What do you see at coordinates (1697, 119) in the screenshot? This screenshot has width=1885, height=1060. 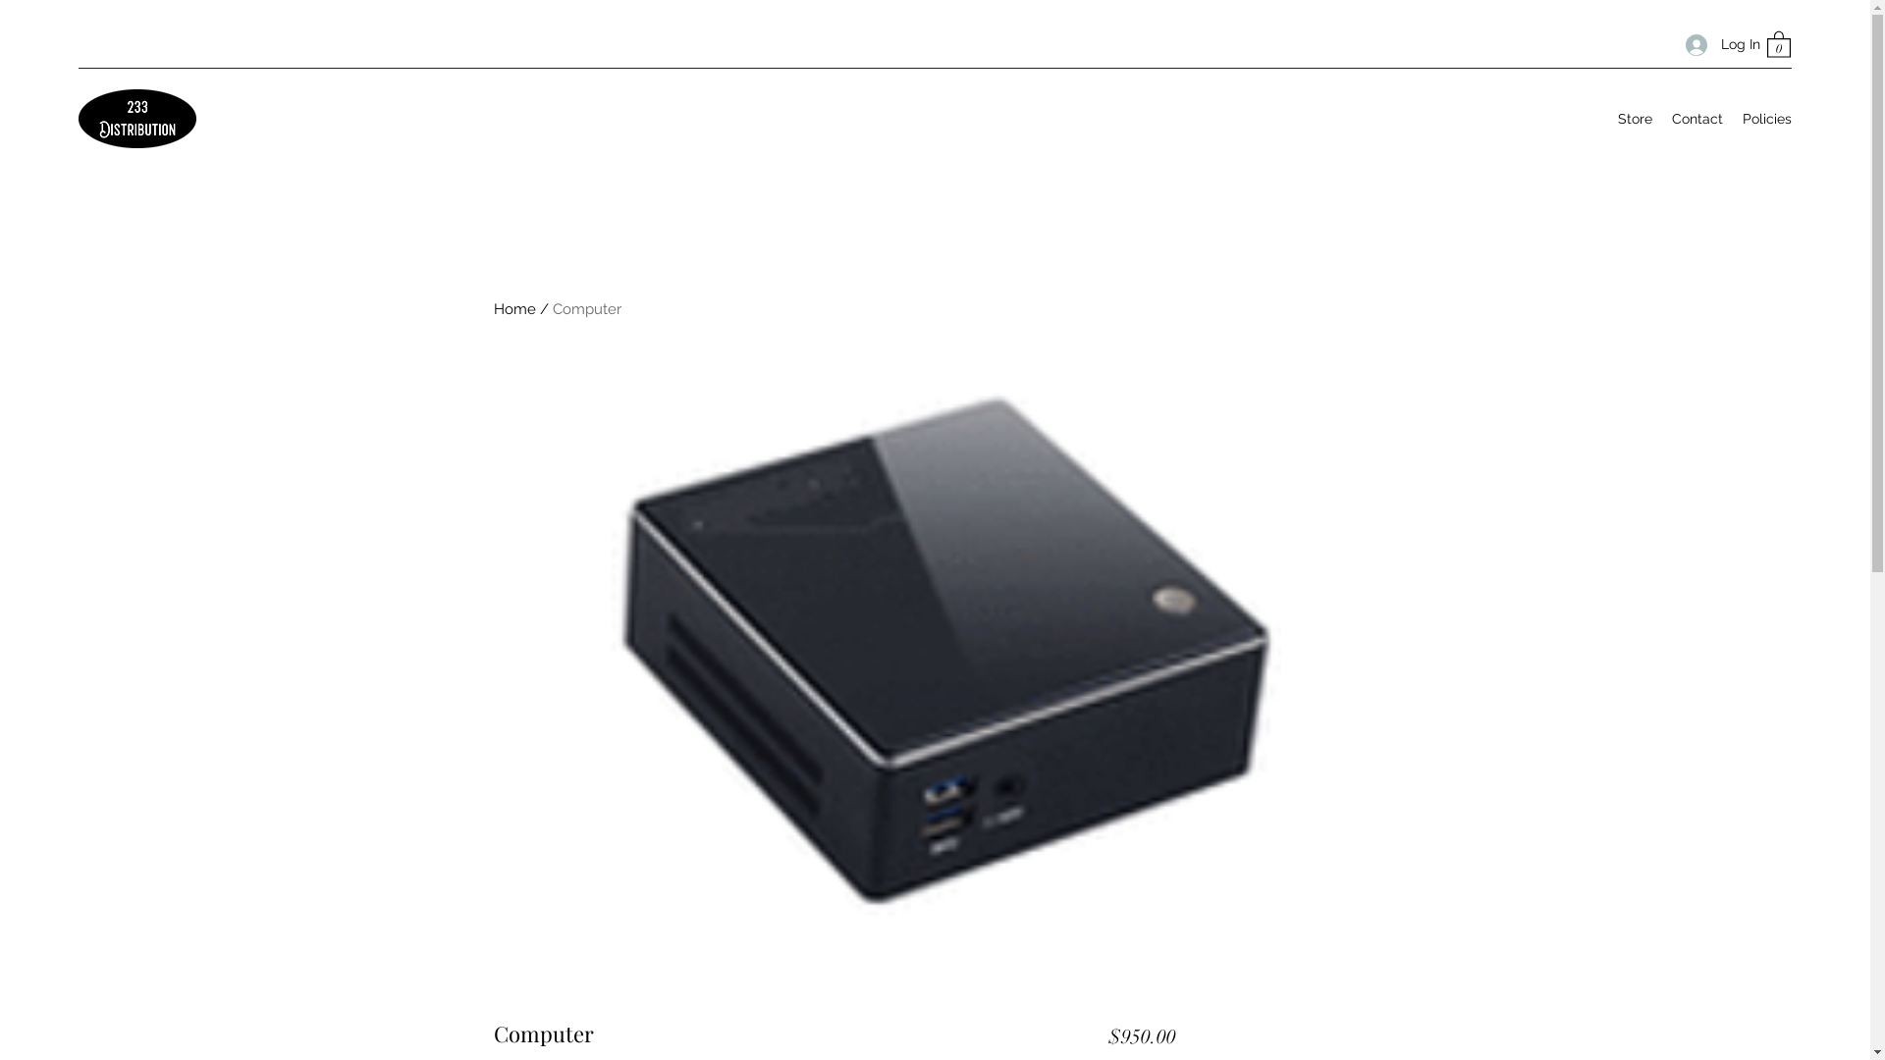 I see `Contact` at bounding box center [1697, 119].